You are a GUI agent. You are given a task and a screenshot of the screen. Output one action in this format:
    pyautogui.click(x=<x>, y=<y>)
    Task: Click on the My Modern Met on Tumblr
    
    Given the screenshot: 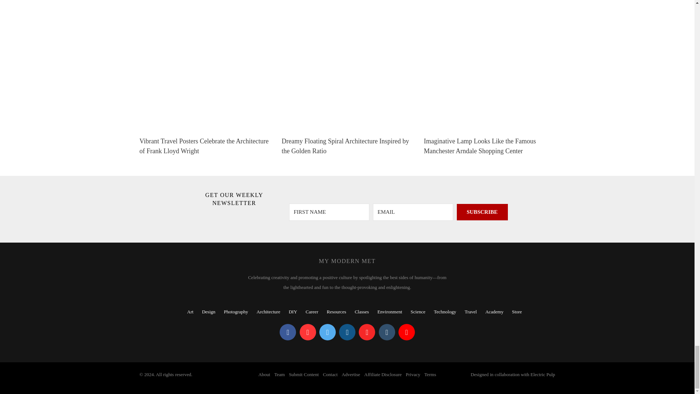 What is the action you would take?
    pyautogui.click(x=386, y=332)
    